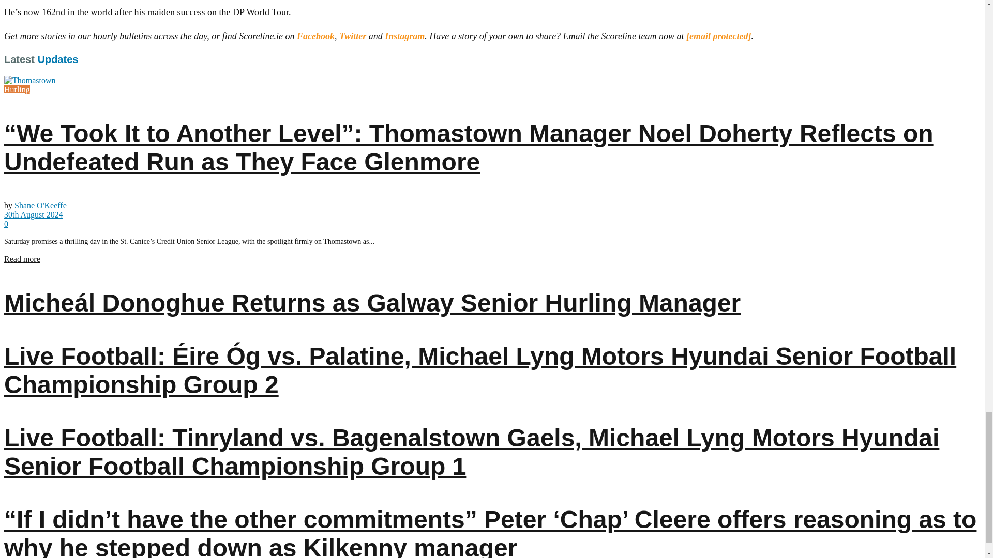 Image resolution: width=993 pixels, height=558 pixels. I want to click on Twitter, so click(353, 36).